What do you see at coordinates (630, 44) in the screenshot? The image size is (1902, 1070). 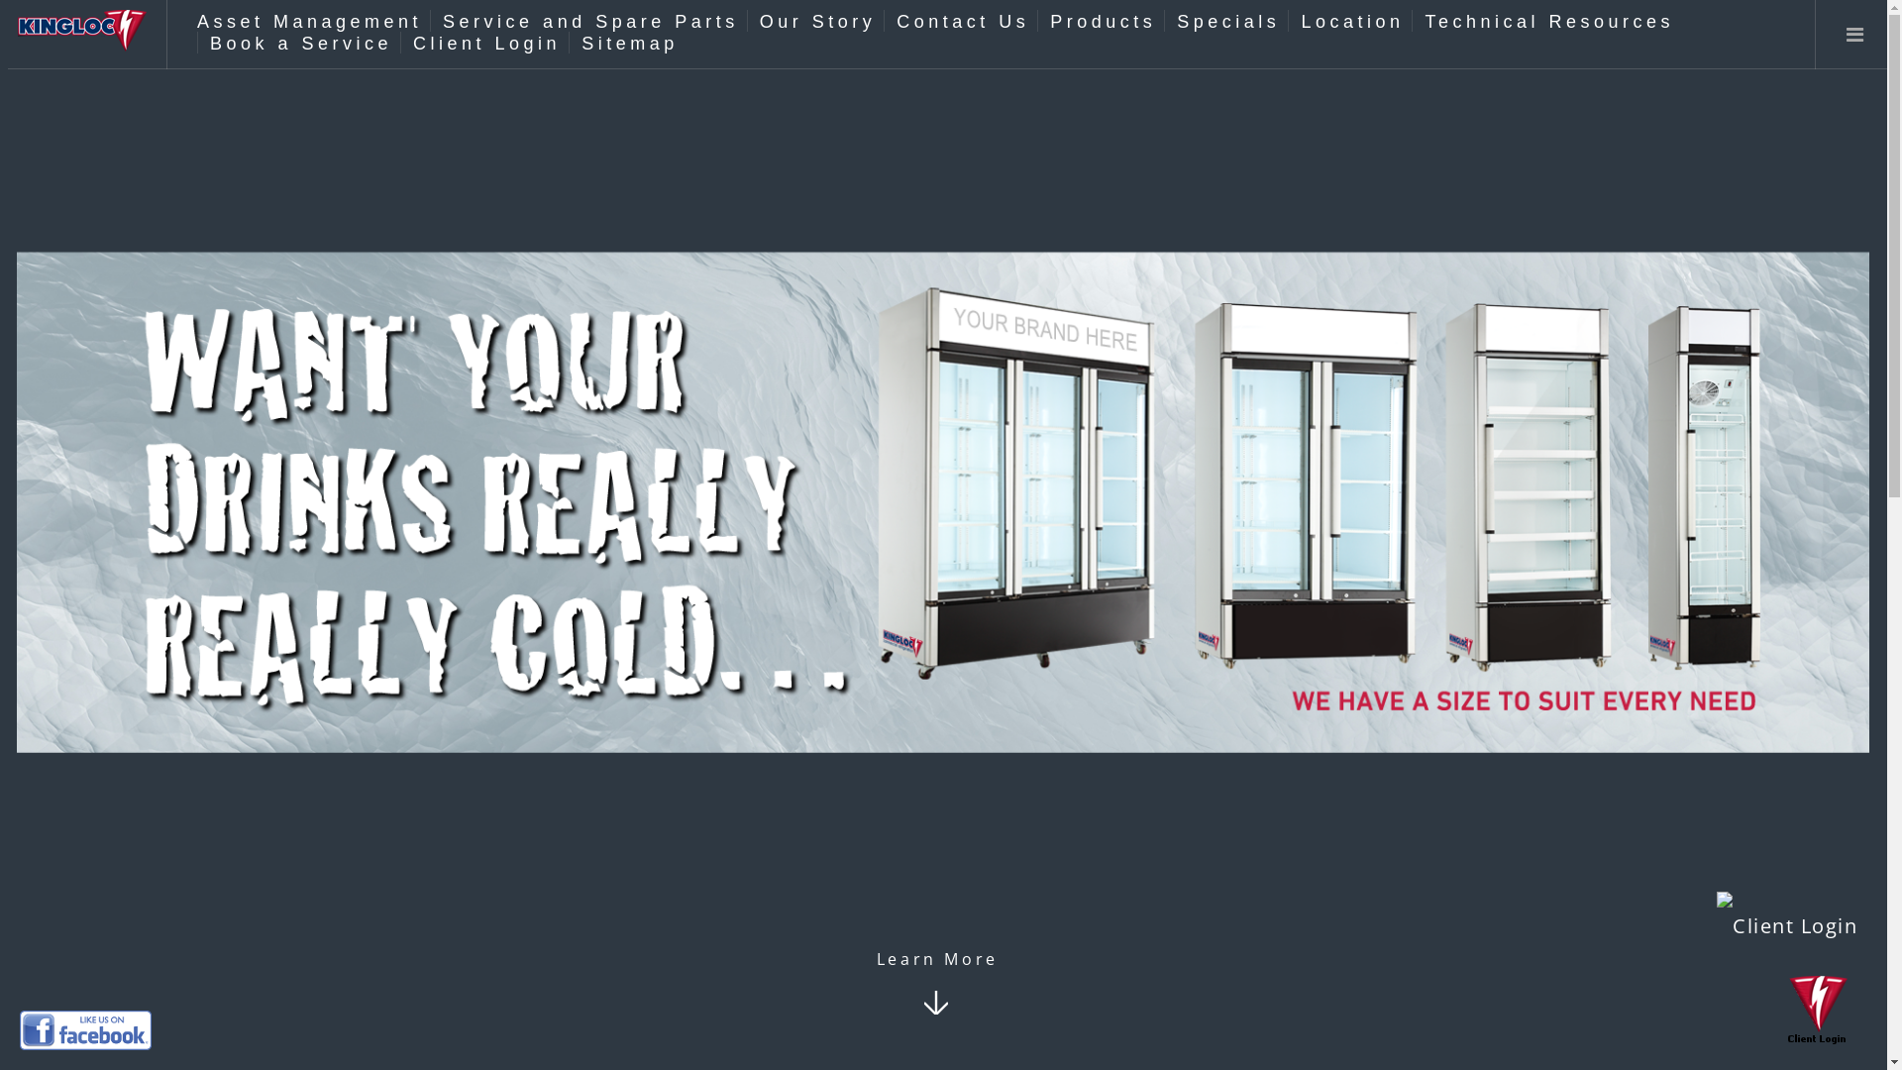 I see `Sitemap` at bounding box center [630, 44].